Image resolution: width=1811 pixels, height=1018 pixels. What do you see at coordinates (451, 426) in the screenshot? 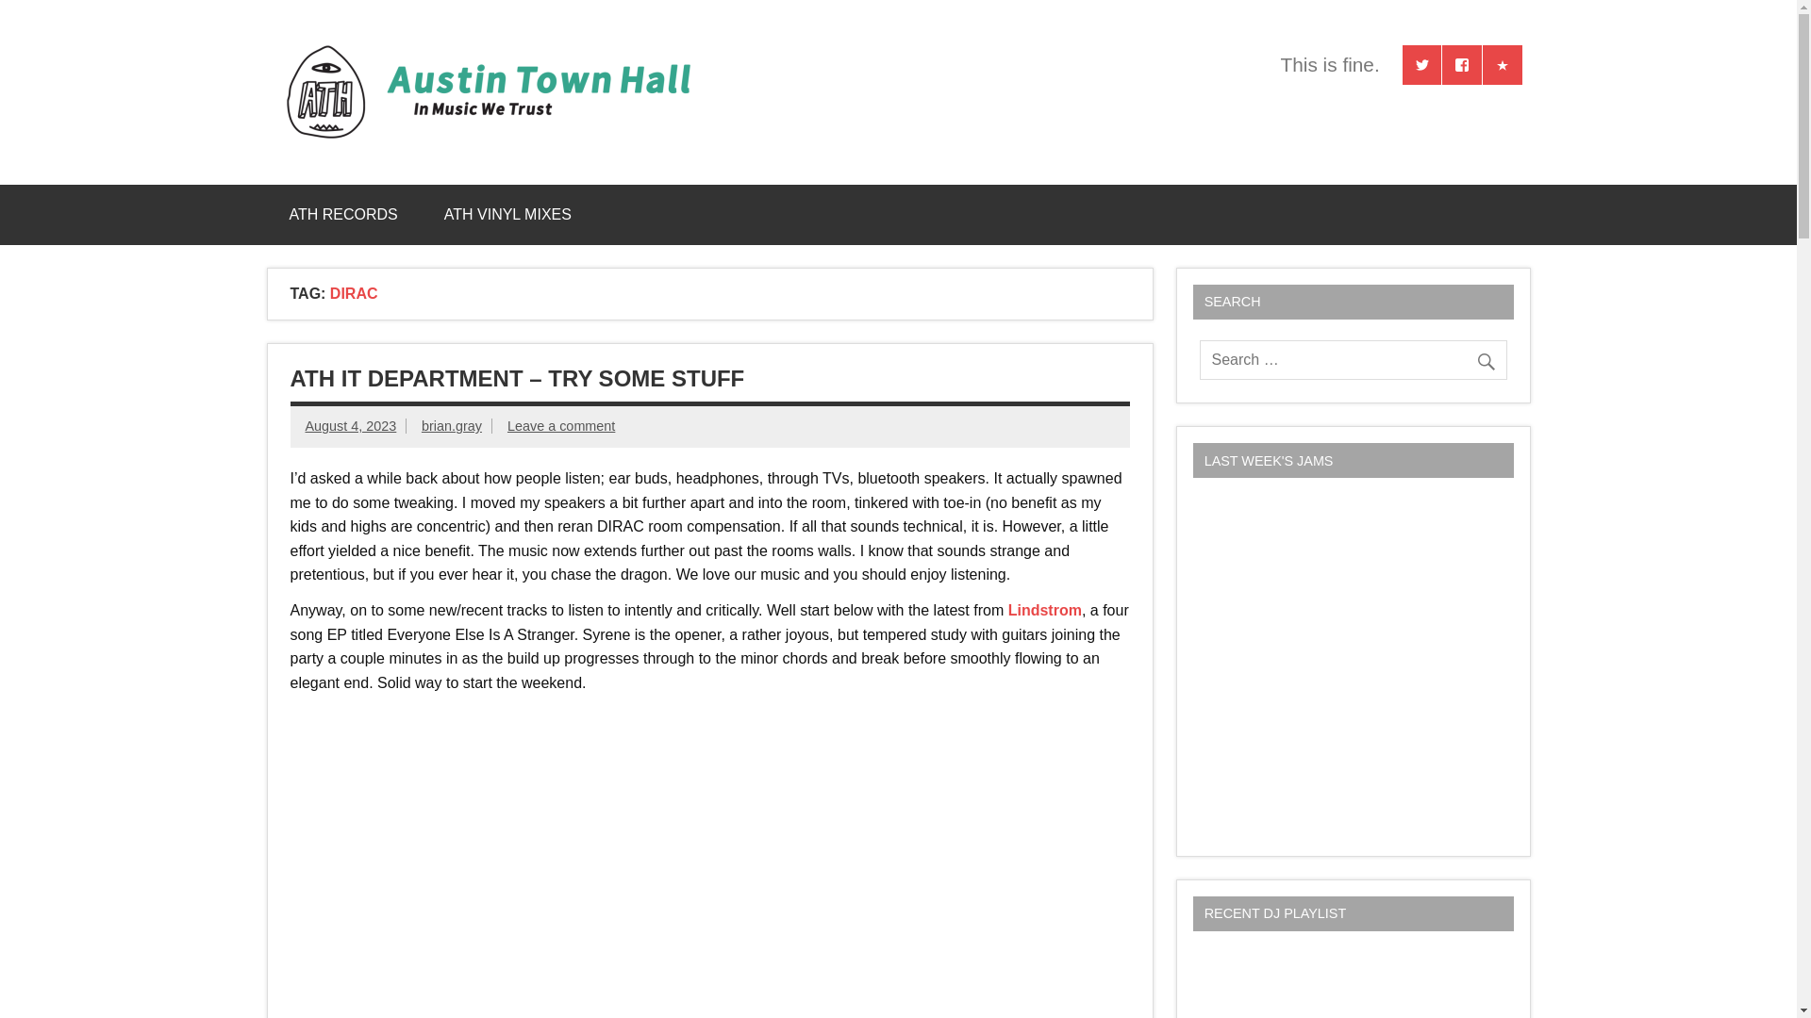
I see `View all posts by brian.gray` at bounding box center [451, 426].